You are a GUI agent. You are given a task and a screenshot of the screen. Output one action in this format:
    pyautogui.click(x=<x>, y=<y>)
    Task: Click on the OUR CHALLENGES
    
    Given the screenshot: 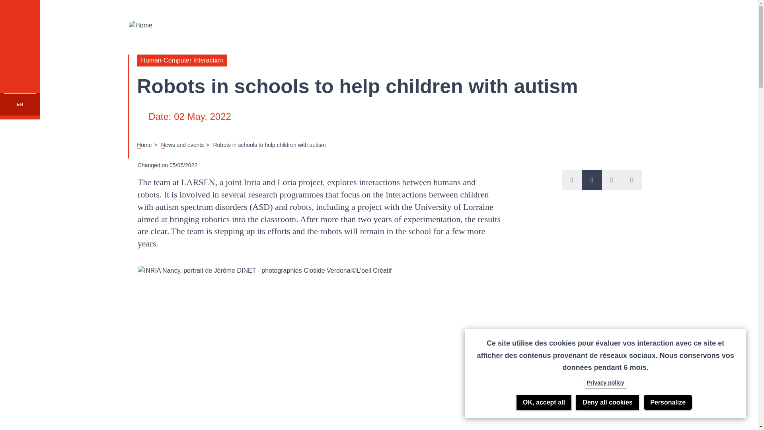 What is the action you would take?
    pyautogui.click(x=20, y=60)
    